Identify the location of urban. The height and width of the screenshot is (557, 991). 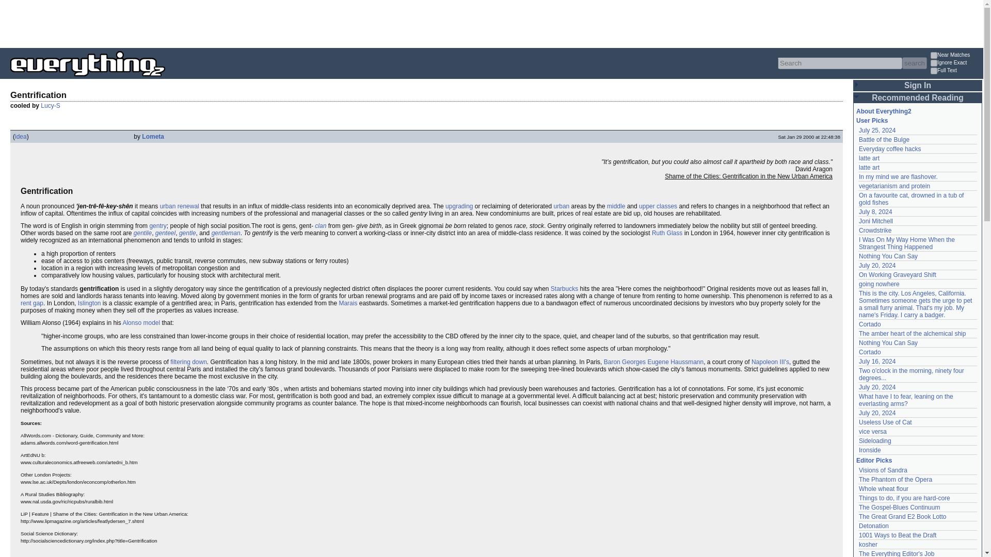
(562, 206).